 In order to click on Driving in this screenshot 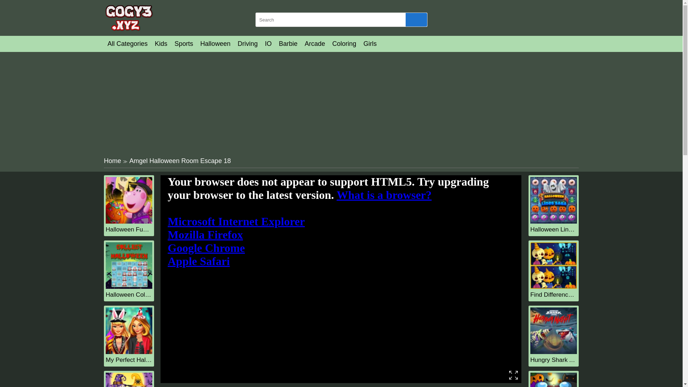, I will do `click(247, 44)`.